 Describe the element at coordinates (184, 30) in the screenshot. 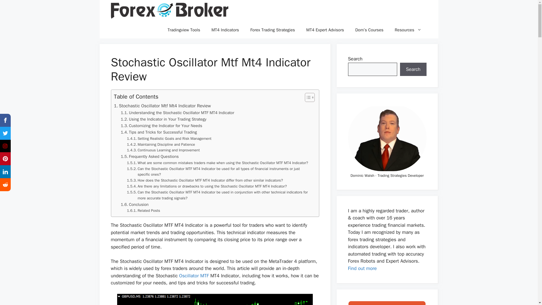

I see `Tradingview Tools` at that location.